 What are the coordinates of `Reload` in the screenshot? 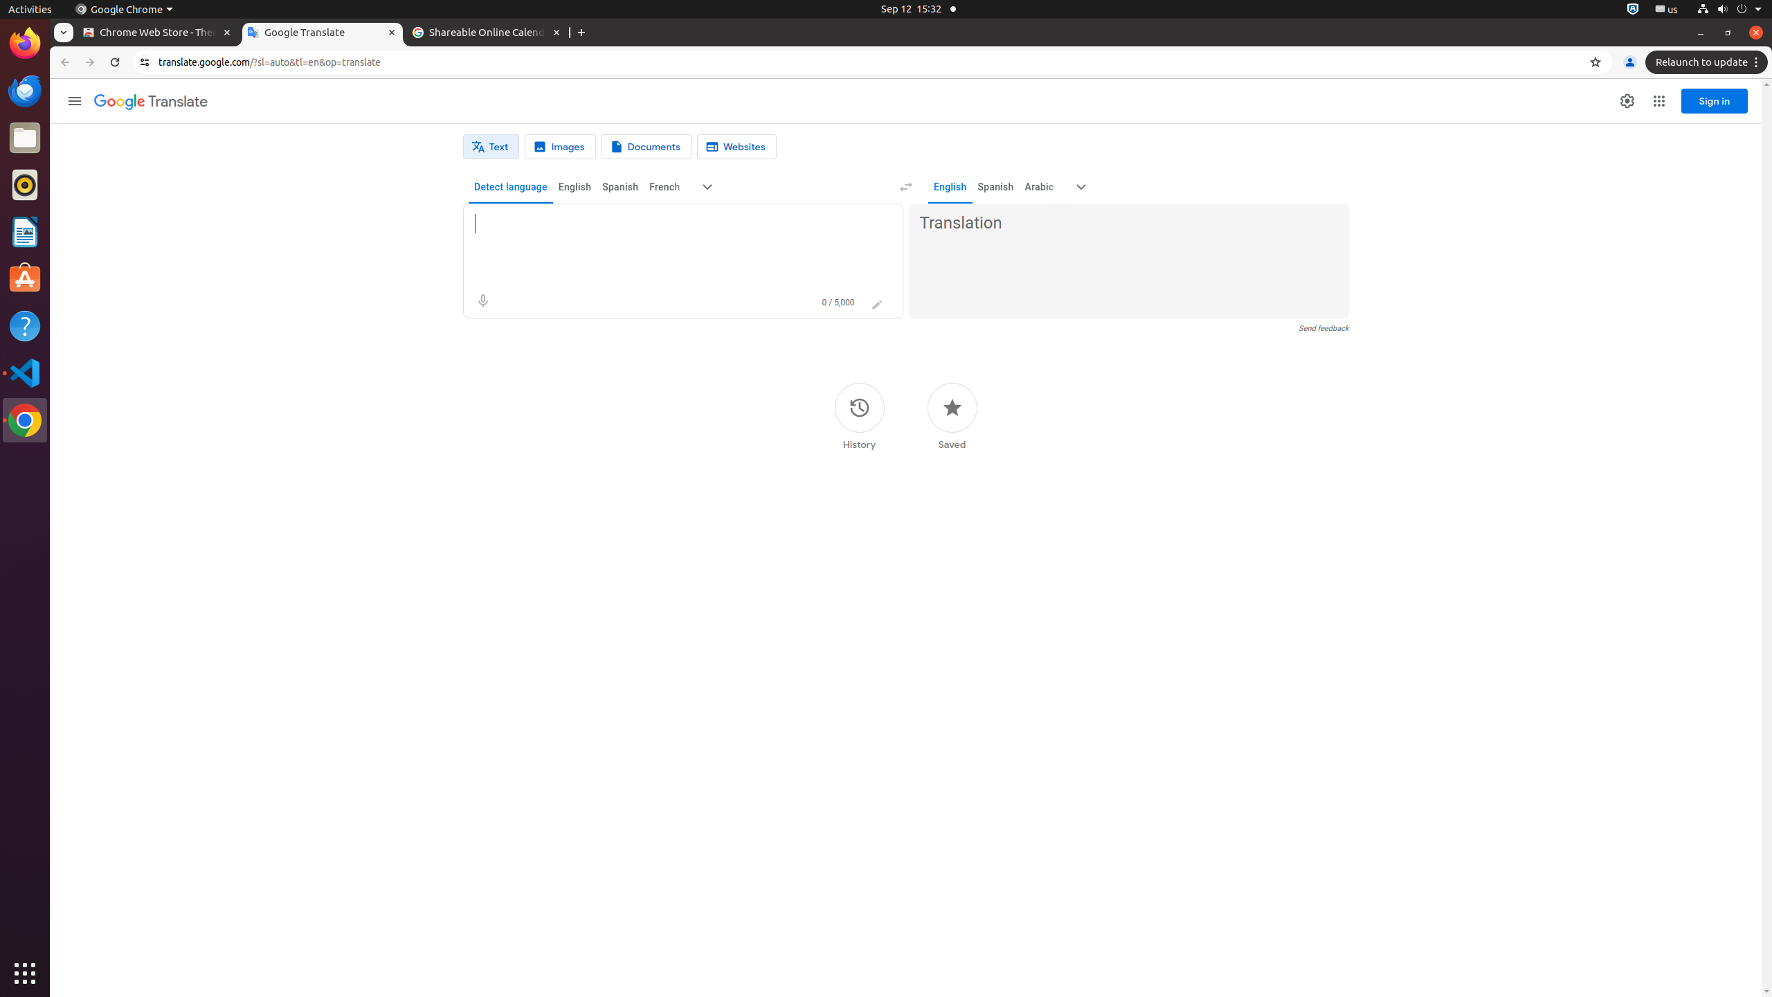 It's located at (115, 62).